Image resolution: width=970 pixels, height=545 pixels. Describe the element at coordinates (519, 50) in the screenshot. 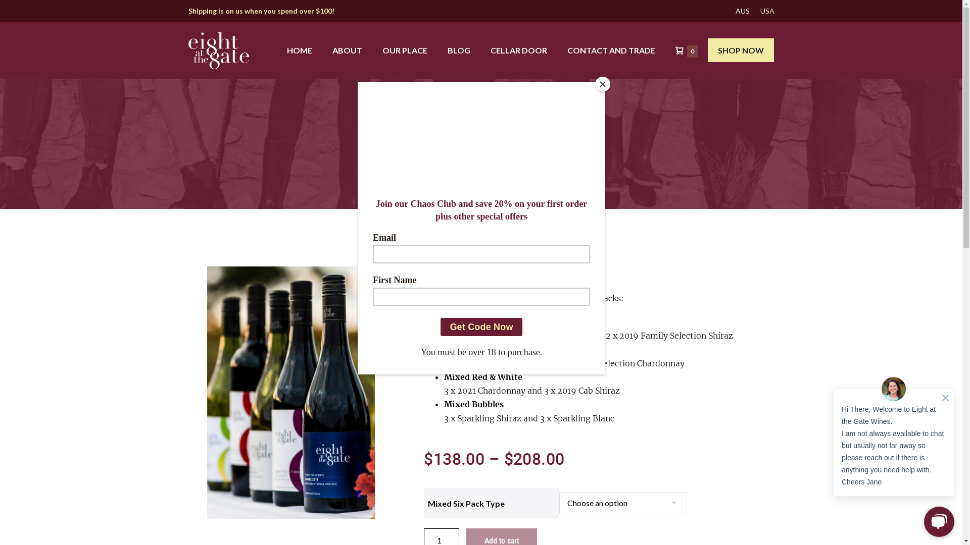

I see `CELLAR DOOR` at that location.